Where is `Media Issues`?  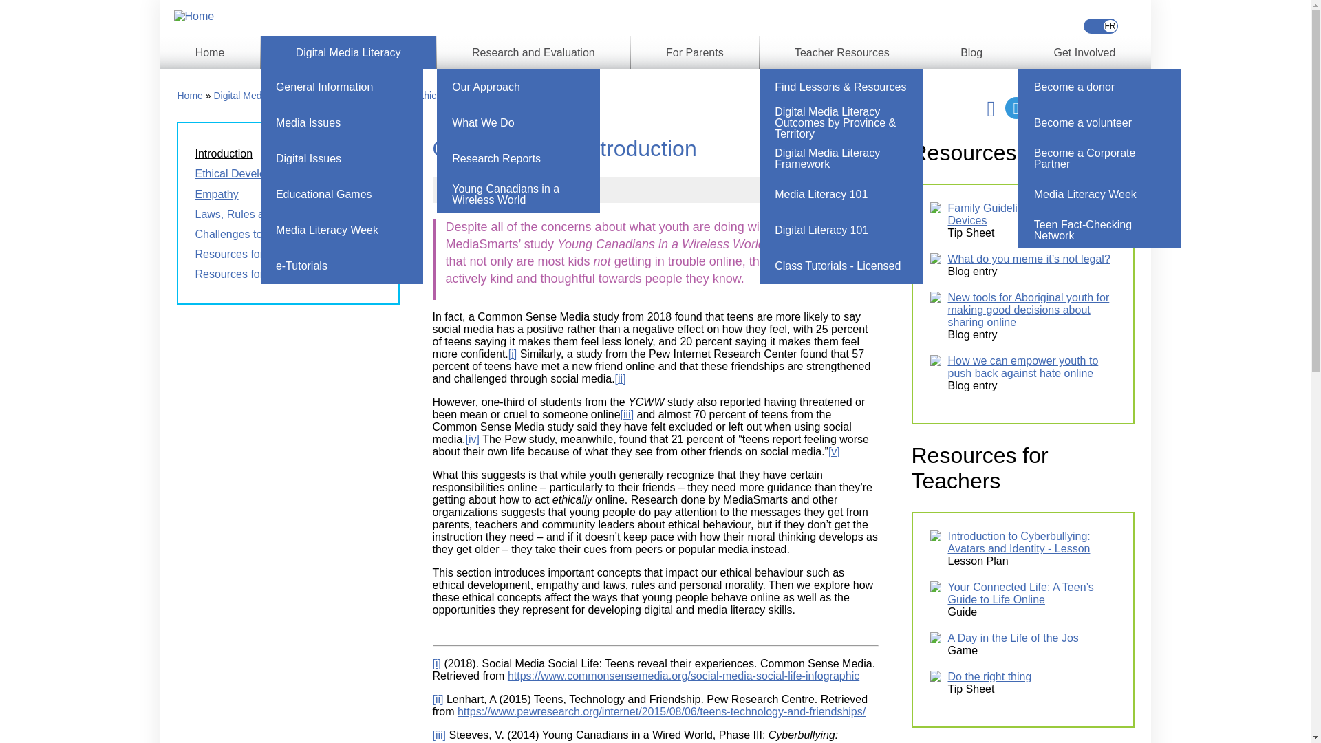
Media Issues is located at coordinates (341, 123).